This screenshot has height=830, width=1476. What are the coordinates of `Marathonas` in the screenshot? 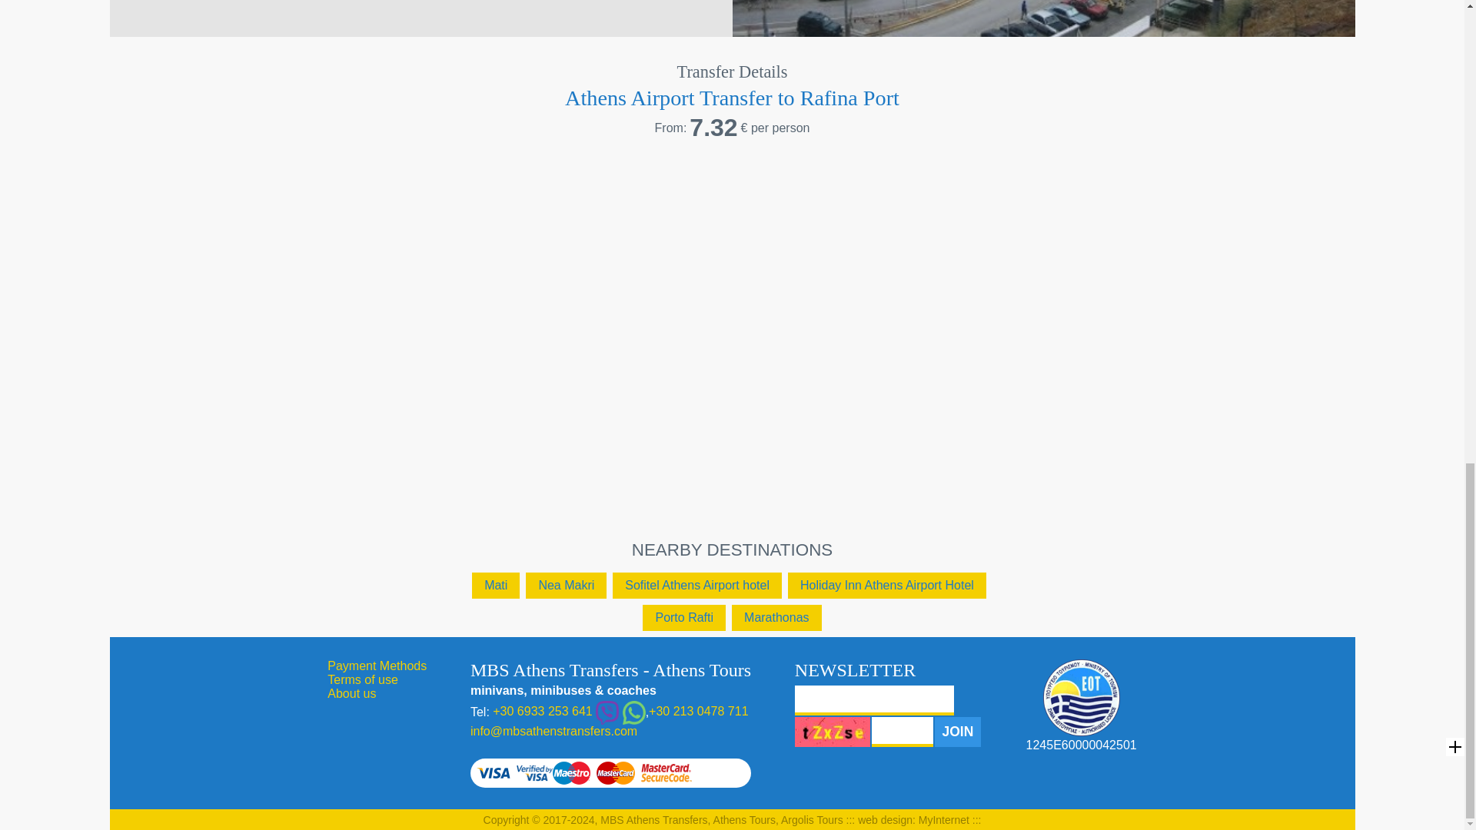 It's located at (776, 618).